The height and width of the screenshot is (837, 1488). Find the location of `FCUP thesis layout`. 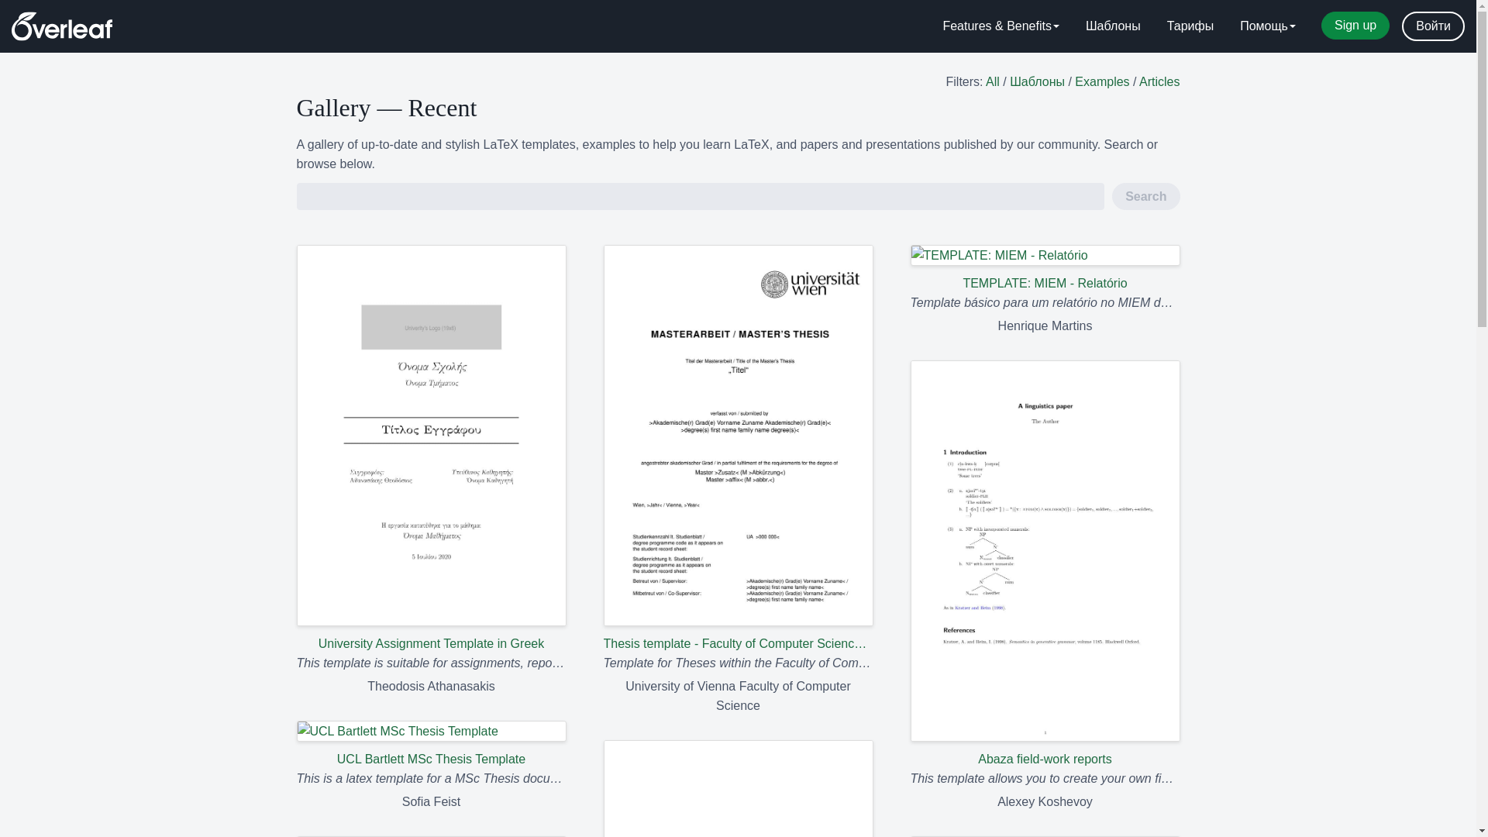

FCUP thesis layout is located at coordinates (737, 788).